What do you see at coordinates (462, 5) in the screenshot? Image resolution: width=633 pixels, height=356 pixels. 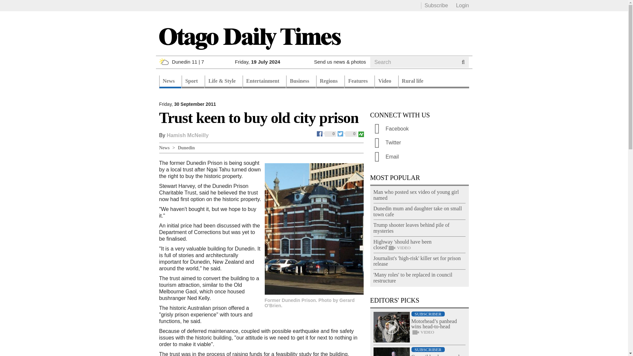 I see `Login` at bounding box center [462, 5].